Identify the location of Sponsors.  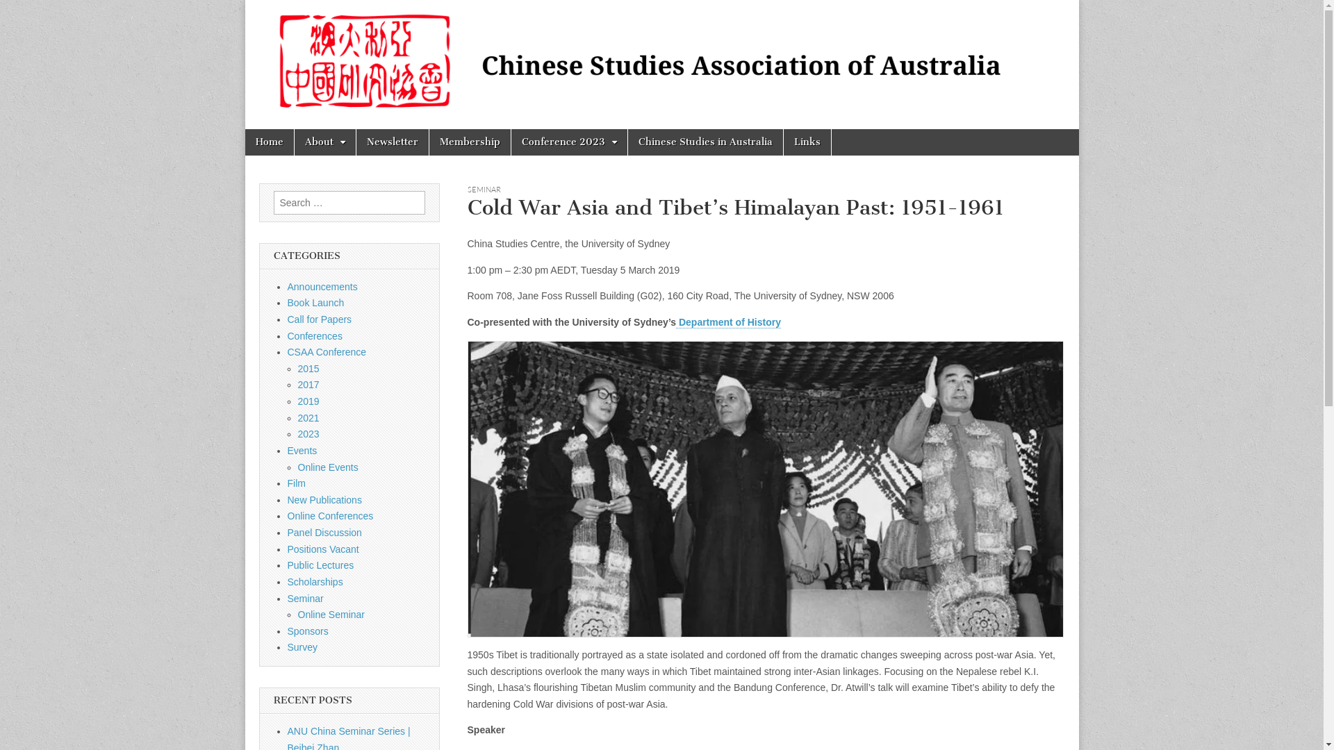
(308, 631).